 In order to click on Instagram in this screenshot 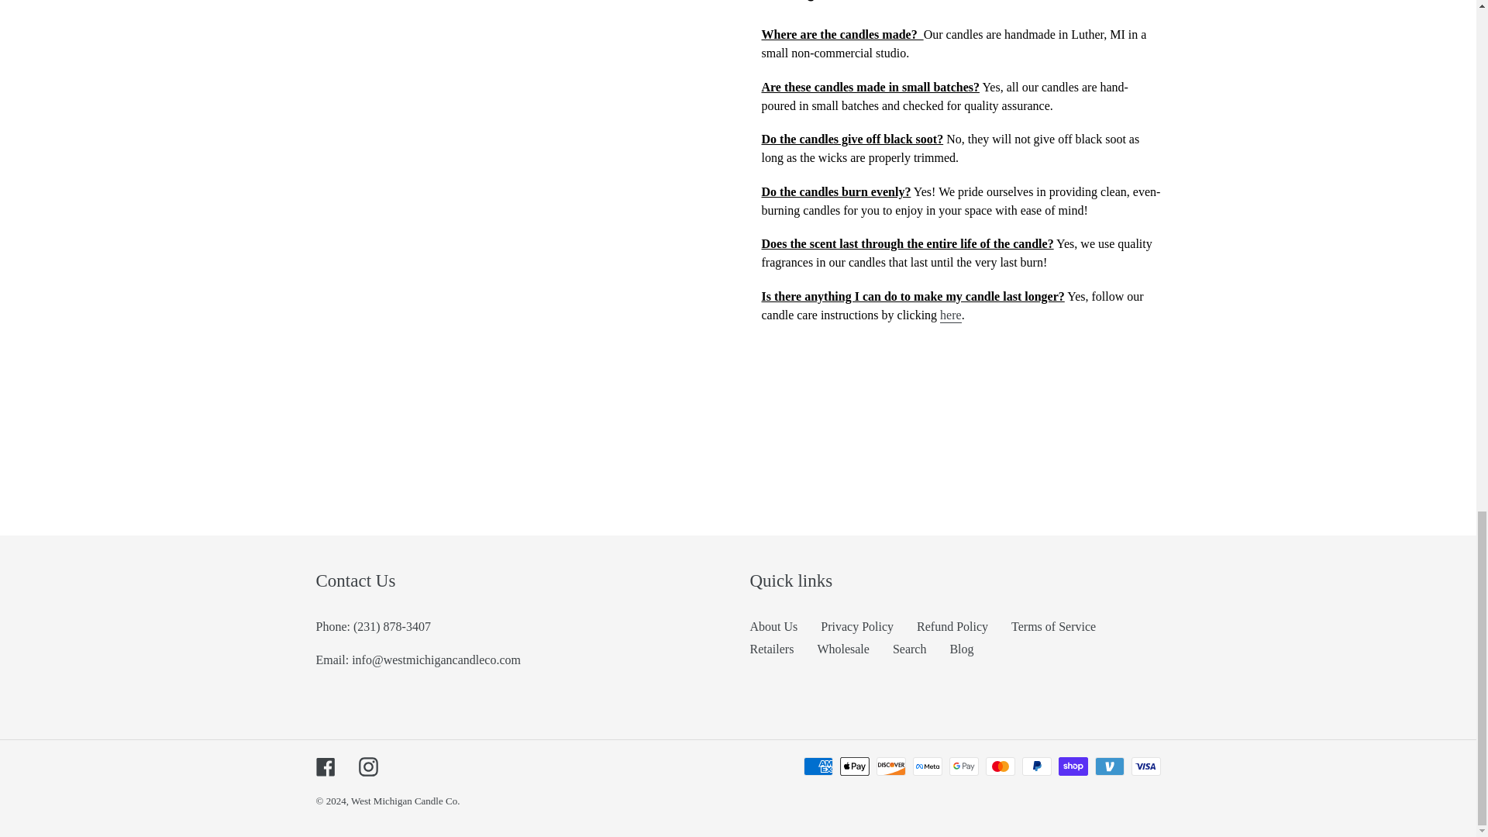, I will do `click(367, 766)`.